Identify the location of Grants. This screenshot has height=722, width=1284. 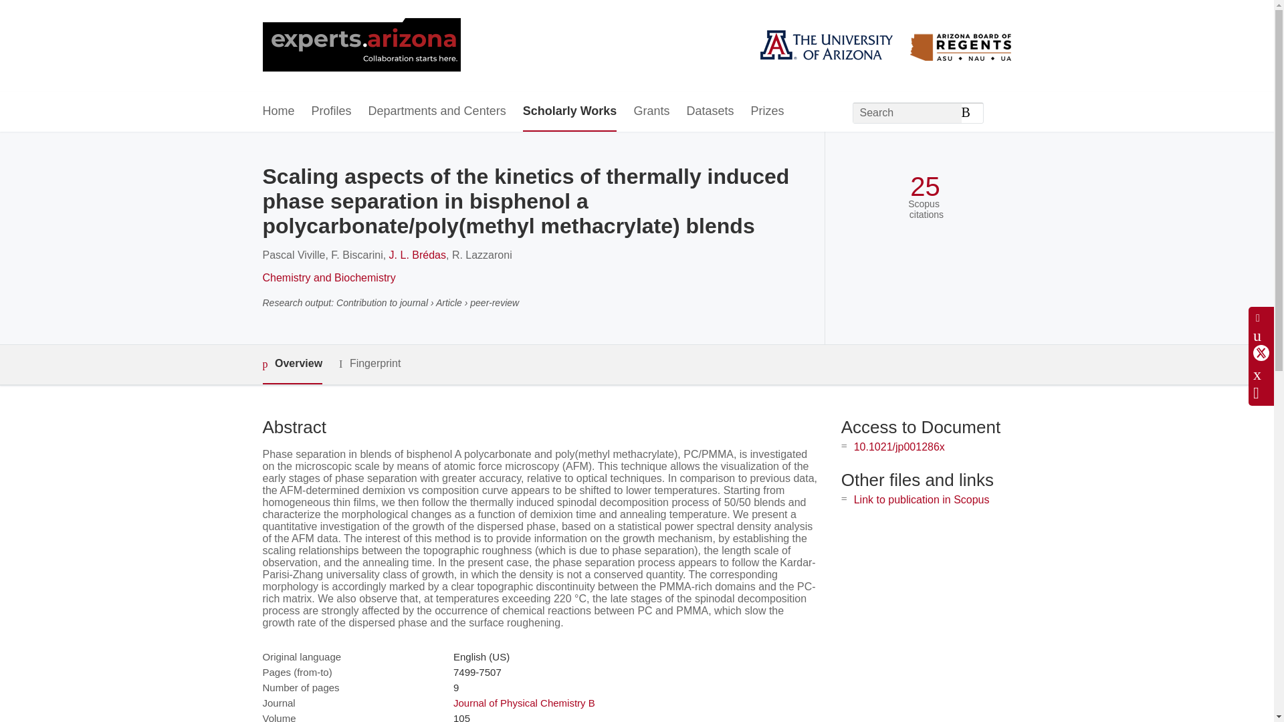
(651, 112).